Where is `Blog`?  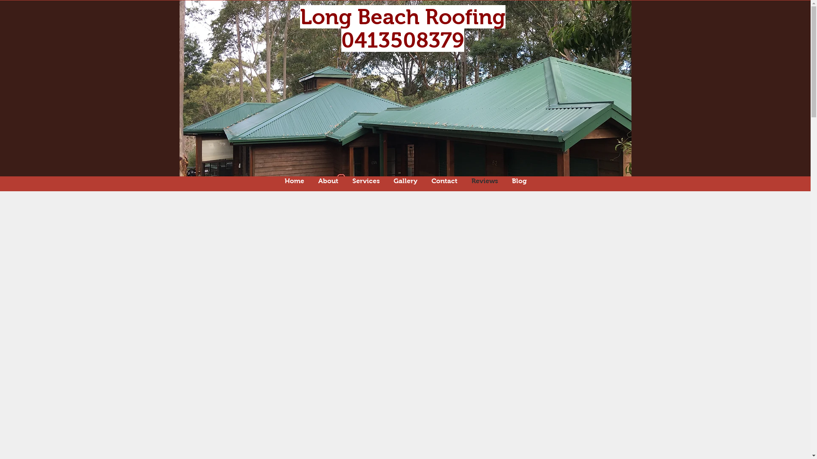
Blog is located at coordinates (519, 181).